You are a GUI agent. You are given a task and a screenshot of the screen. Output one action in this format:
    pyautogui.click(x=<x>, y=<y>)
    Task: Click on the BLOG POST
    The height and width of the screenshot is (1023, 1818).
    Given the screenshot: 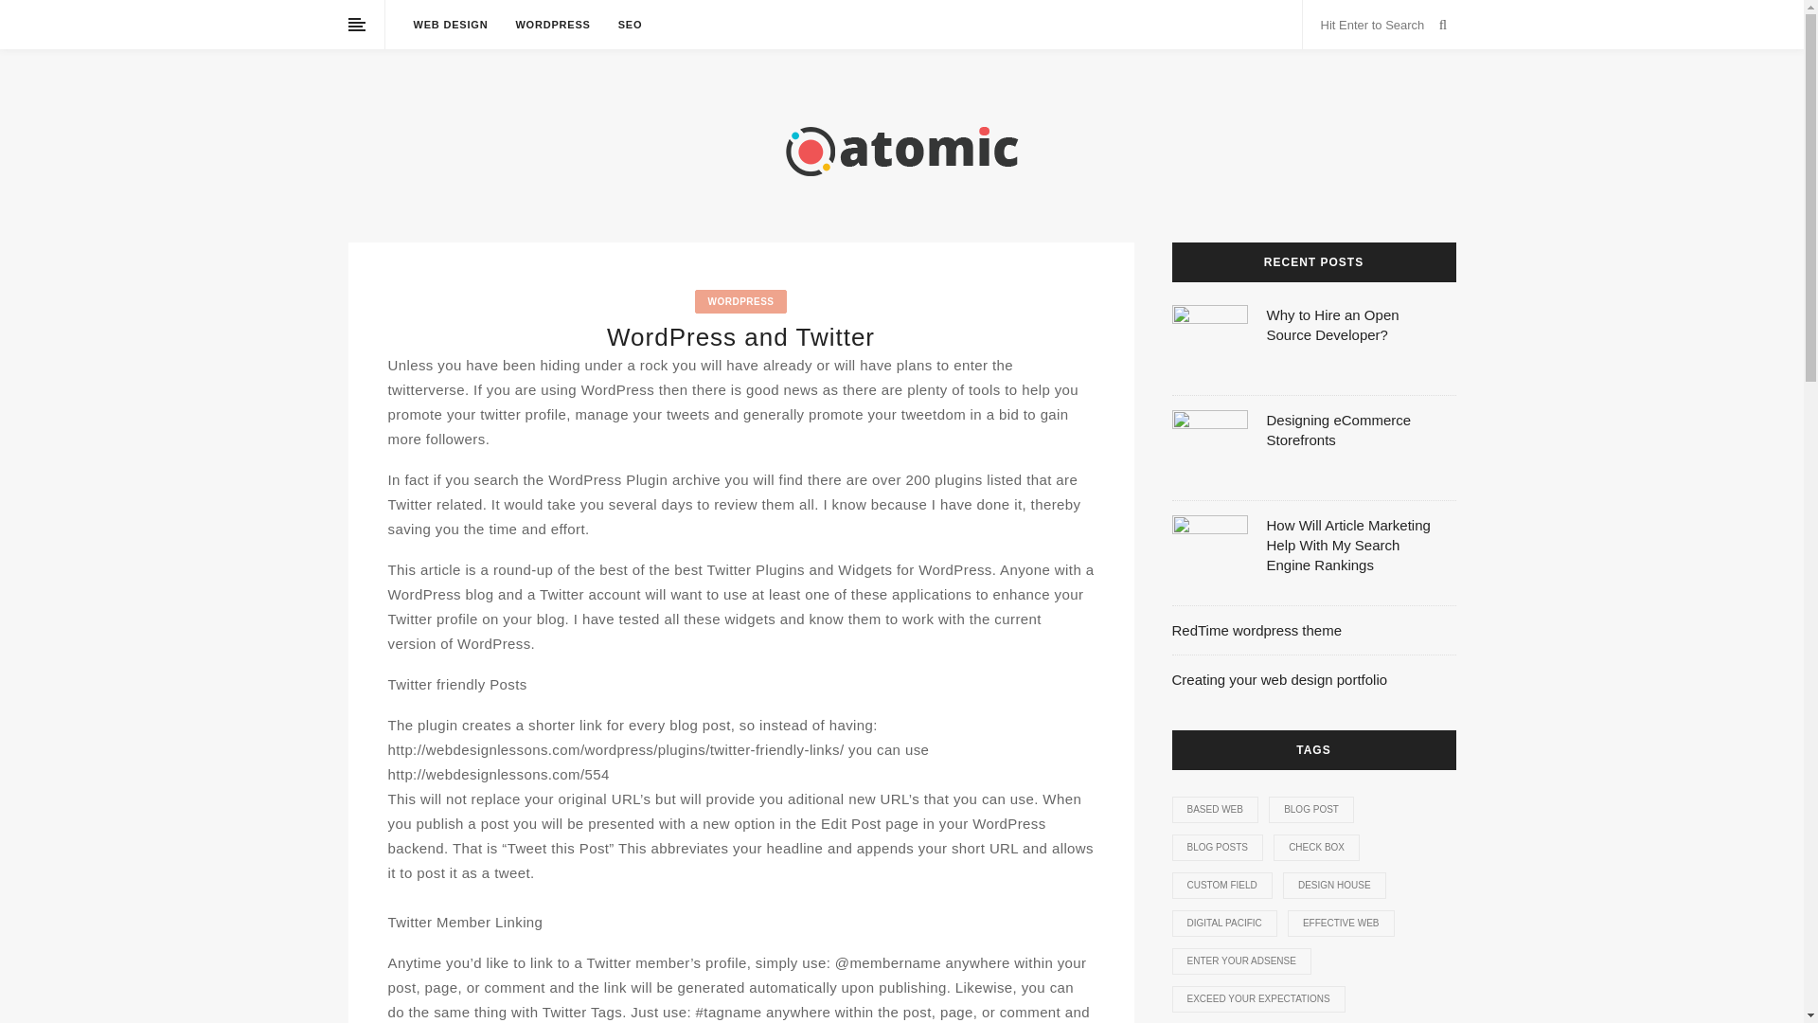 What is the action you would take?
    pyautogui.click(x=1311, y=810)
    